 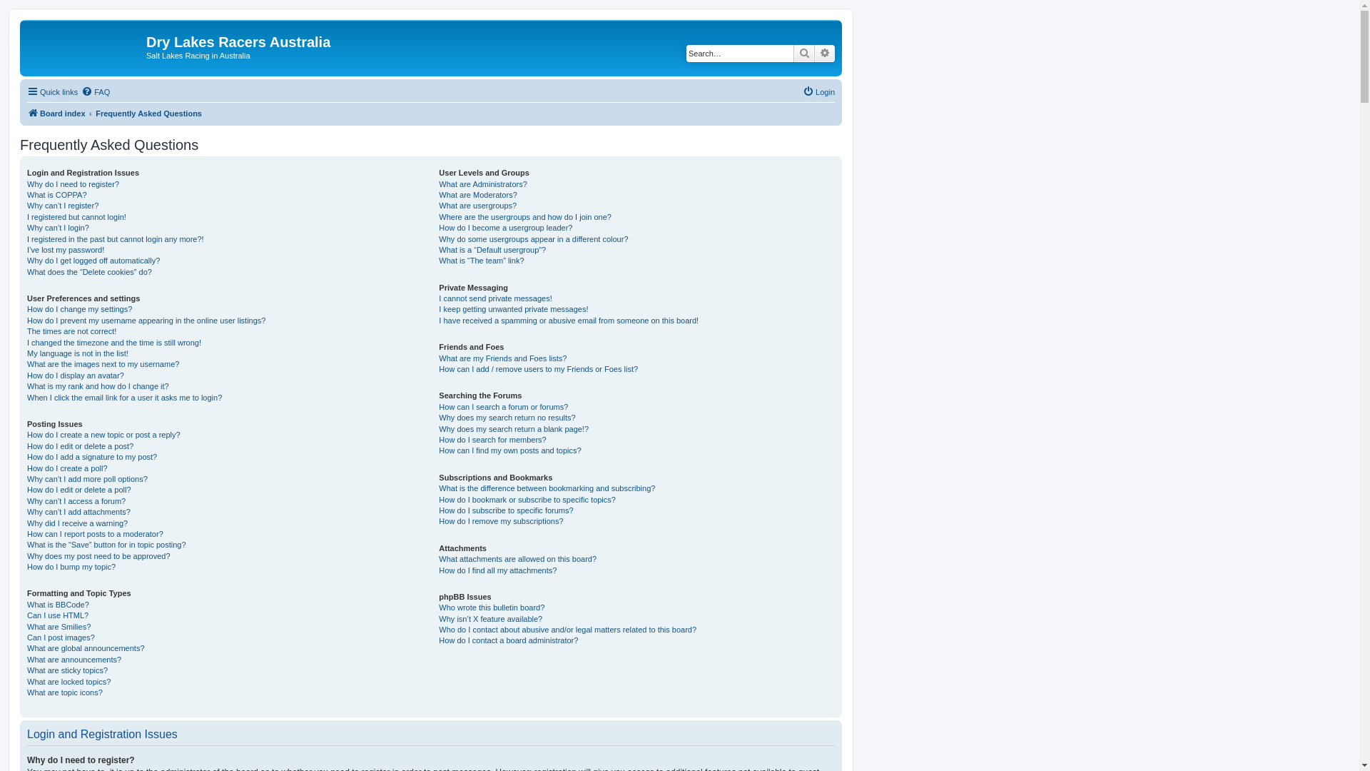 I want to click on What are usergroups?, so click(x=478, y=206).